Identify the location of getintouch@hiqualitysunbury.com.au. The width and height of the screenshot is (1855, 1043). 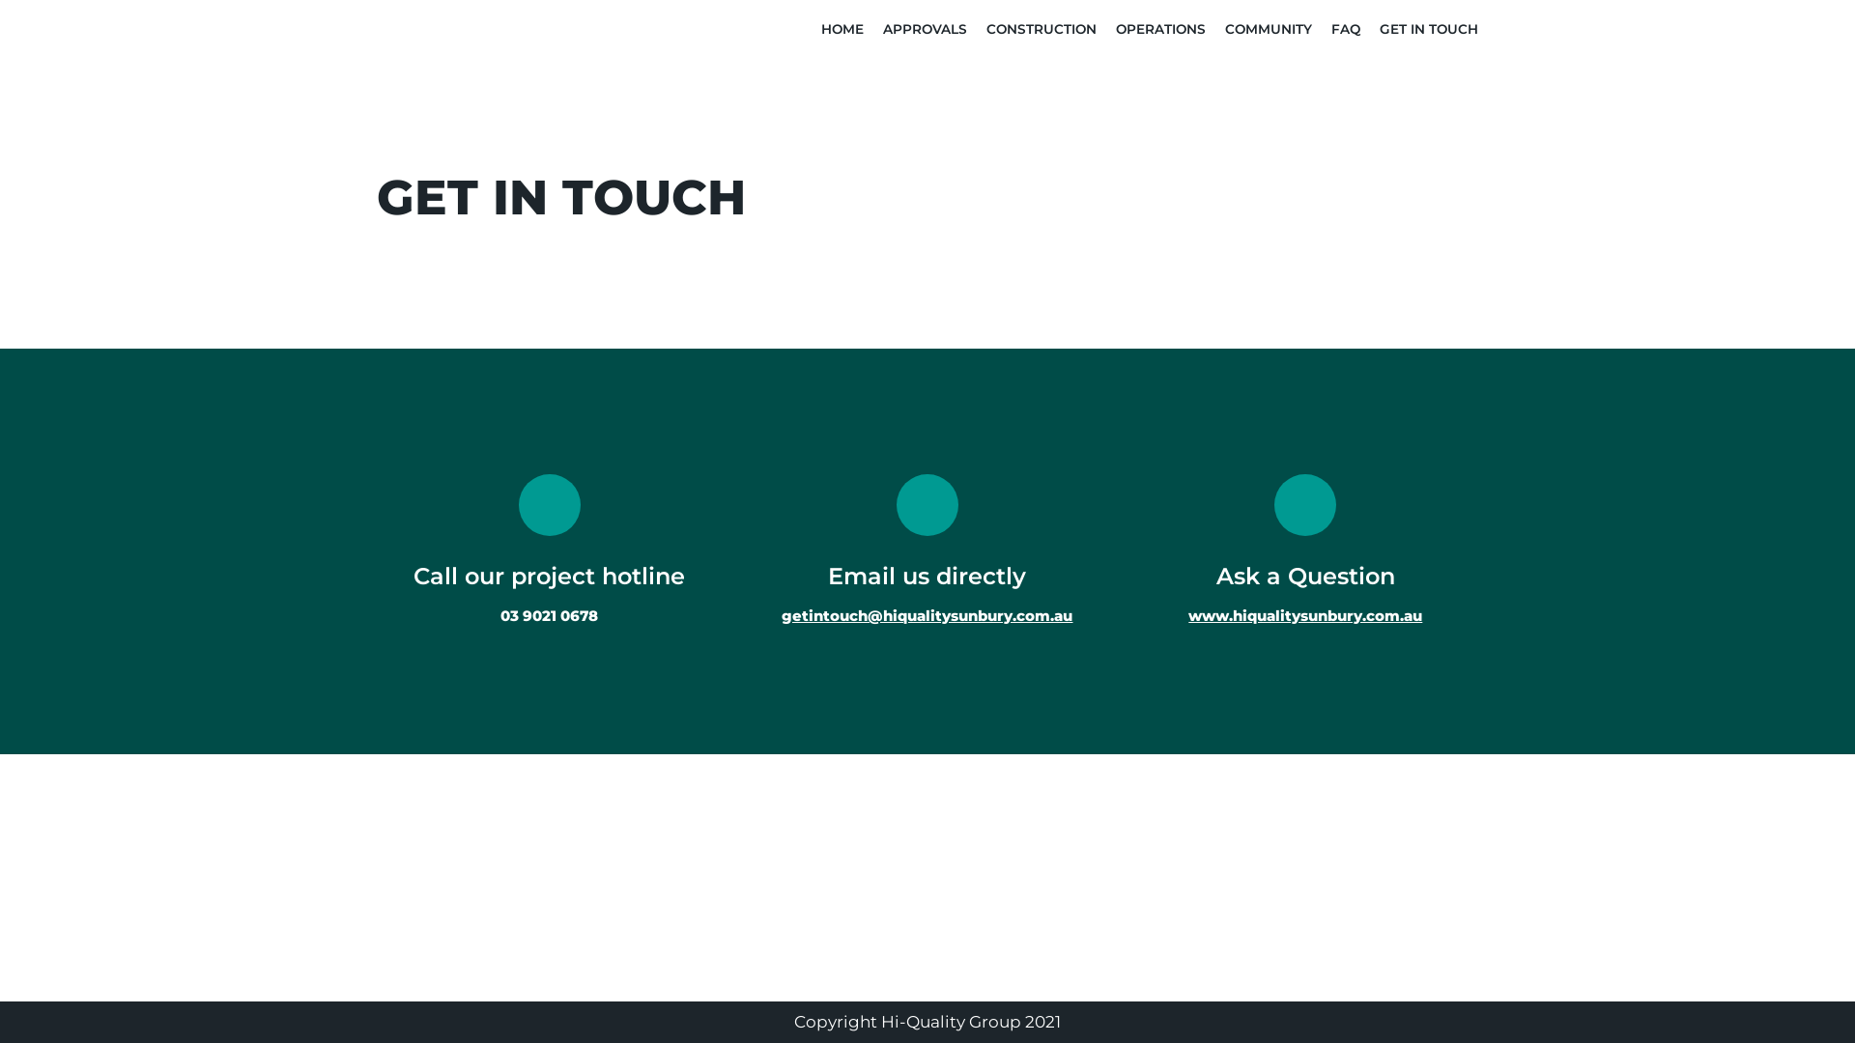
(927, 616).